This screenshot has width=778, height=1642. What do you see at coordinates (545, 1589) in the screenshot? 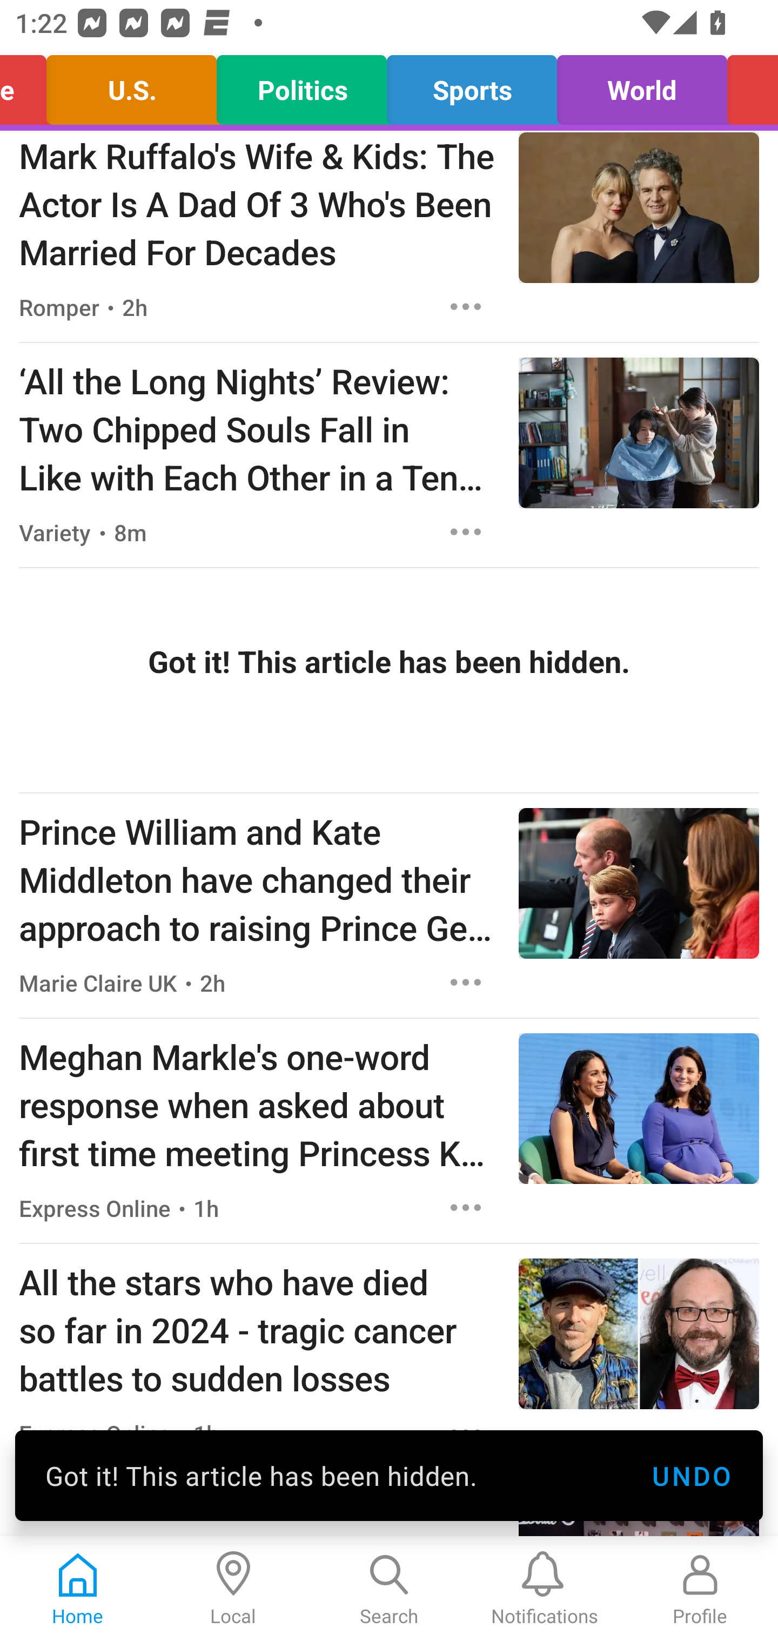
I see `Notifications` at bounding box center [545, 1589].